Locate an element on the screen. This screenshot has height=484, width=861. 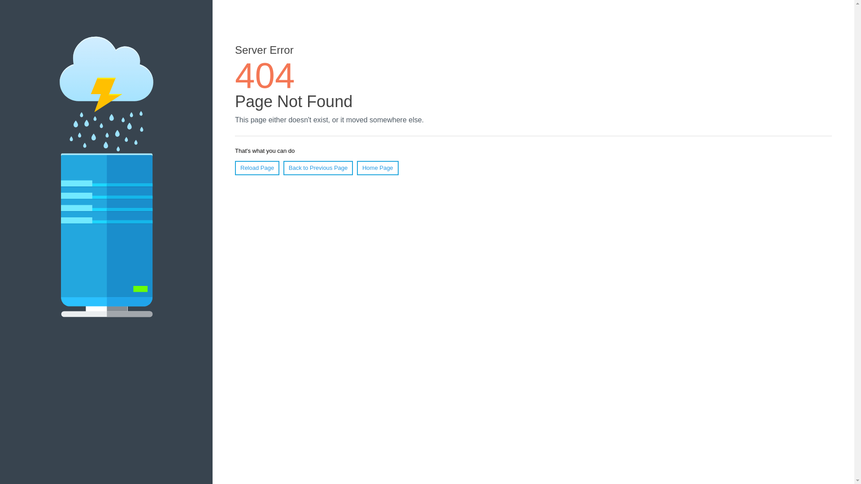
Reload Page is located at coordinates (257, 168).